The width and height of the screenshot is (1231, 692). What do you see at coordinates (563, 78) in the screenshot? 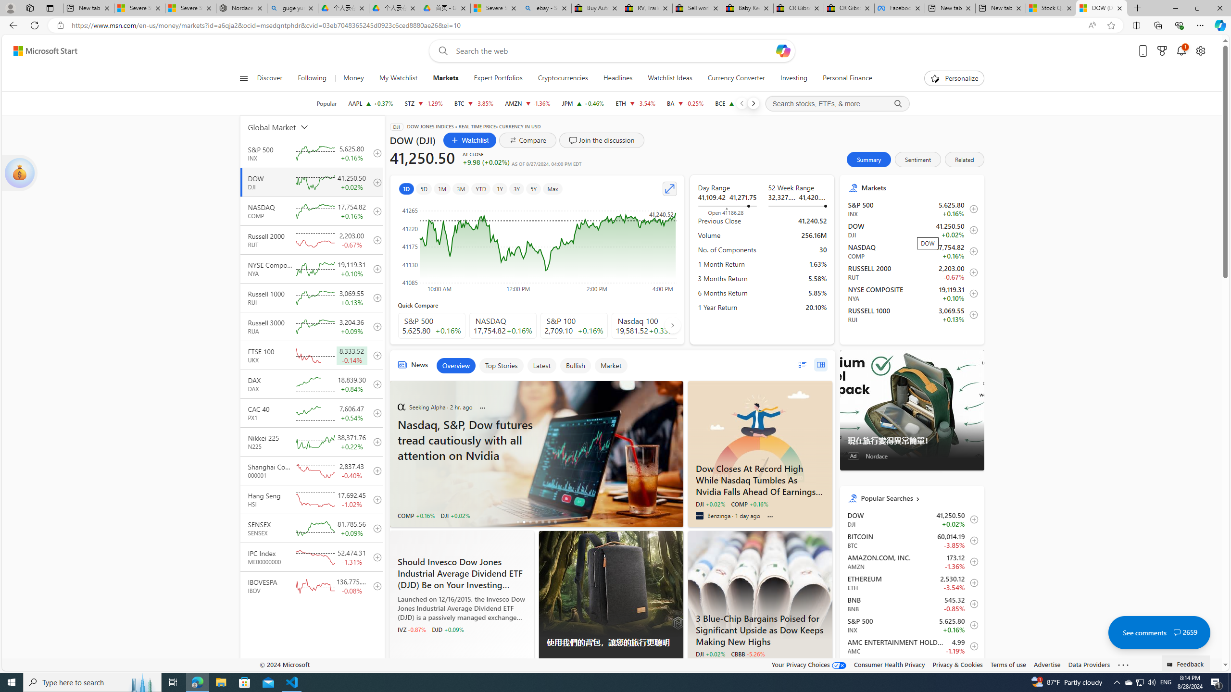
I see `Cryptocurrencies` at bounding box center [563, 78].